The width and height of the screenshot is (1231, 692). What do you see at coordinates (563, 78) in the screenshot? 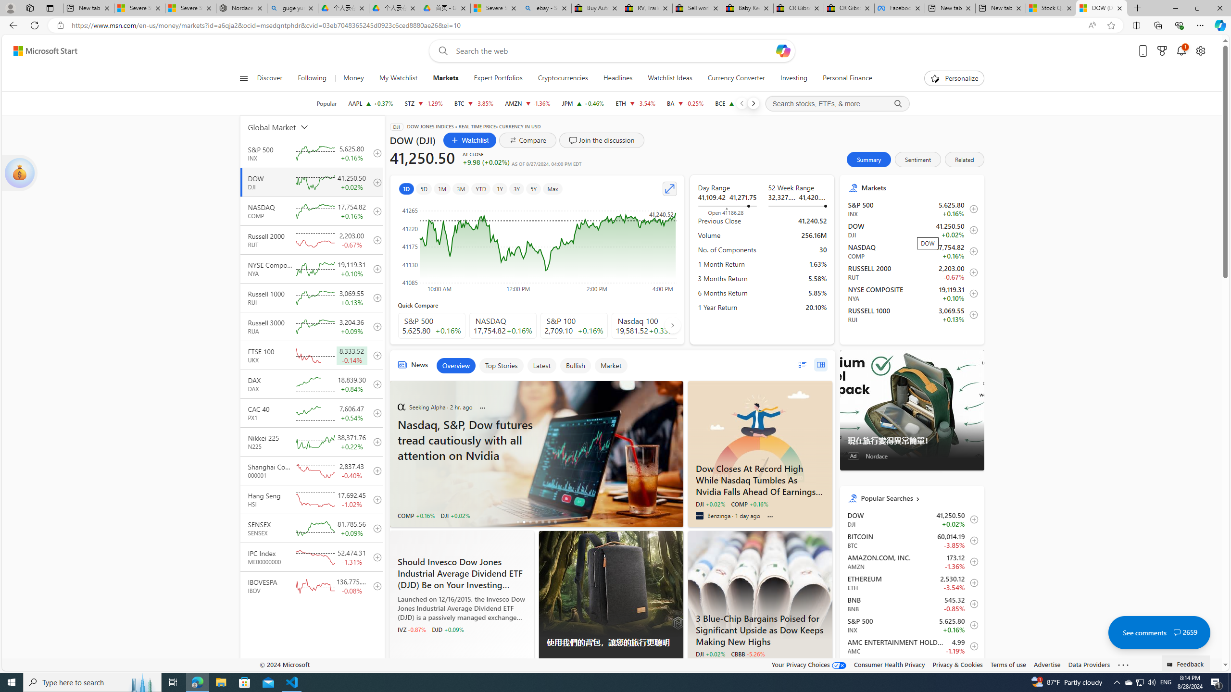
I see `Cryptocurrencies` at bounding box center [563, 78].